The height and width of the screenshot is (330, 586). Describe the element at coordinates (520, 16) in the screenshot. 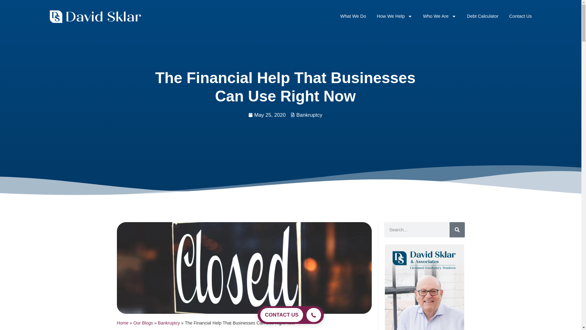

I see `Contact Us` at that location.